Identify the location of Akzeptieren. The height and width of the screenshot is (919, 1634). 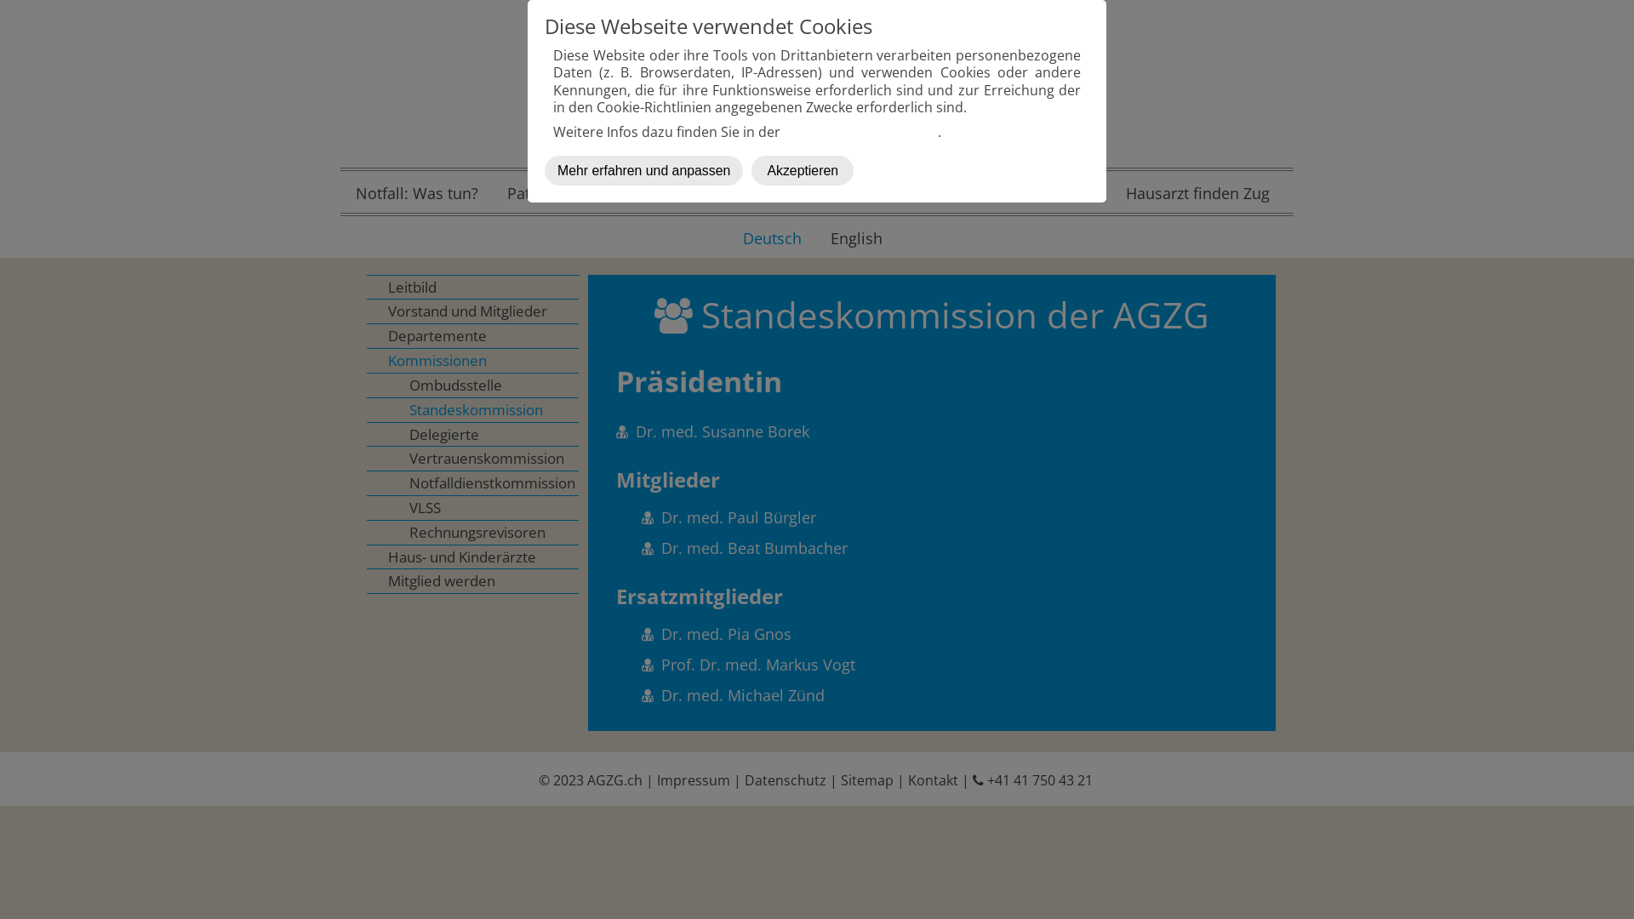
(802, 170).